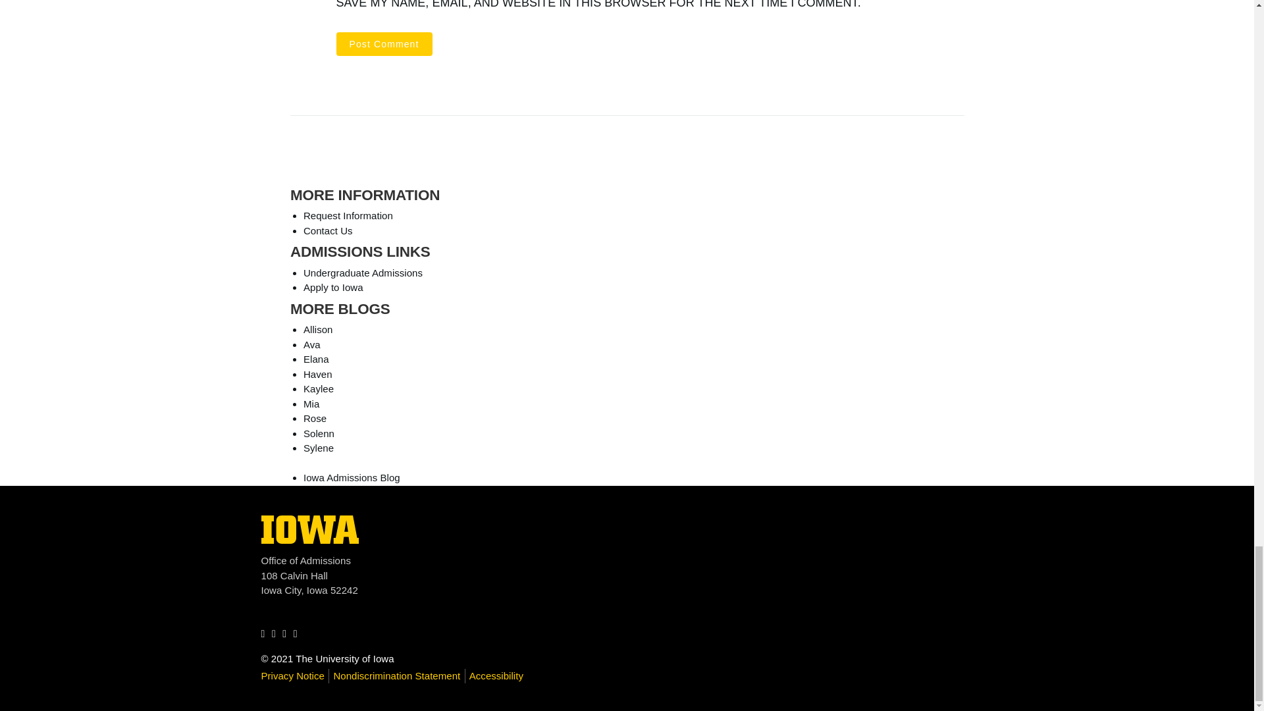 This screenshot has width=1264, height=711. Describe the element at coordinates (312, 345) in the screenshot. I see `Elana` at that location.